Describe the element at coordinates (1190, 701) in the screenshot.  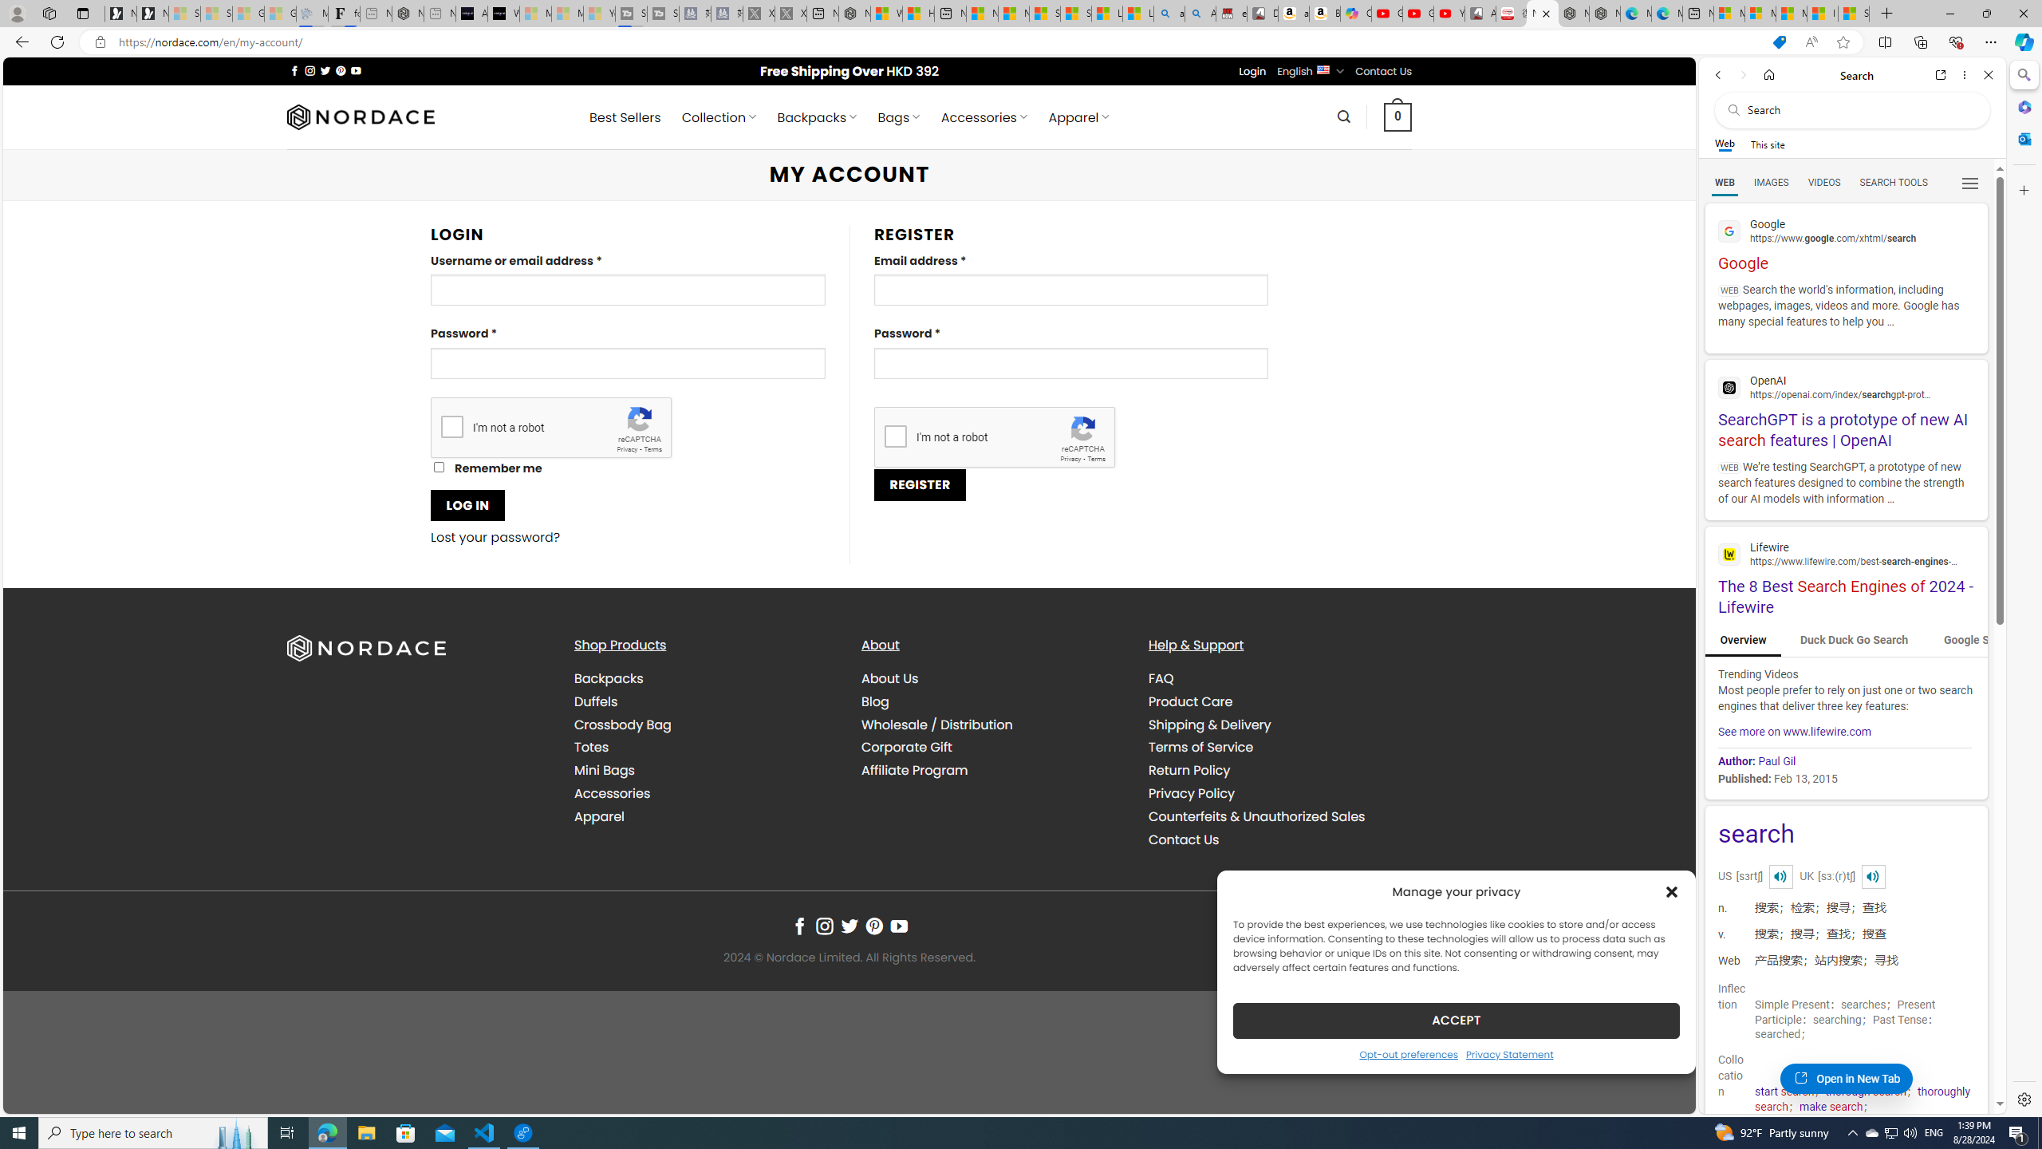
I see `Product Care` at that location.